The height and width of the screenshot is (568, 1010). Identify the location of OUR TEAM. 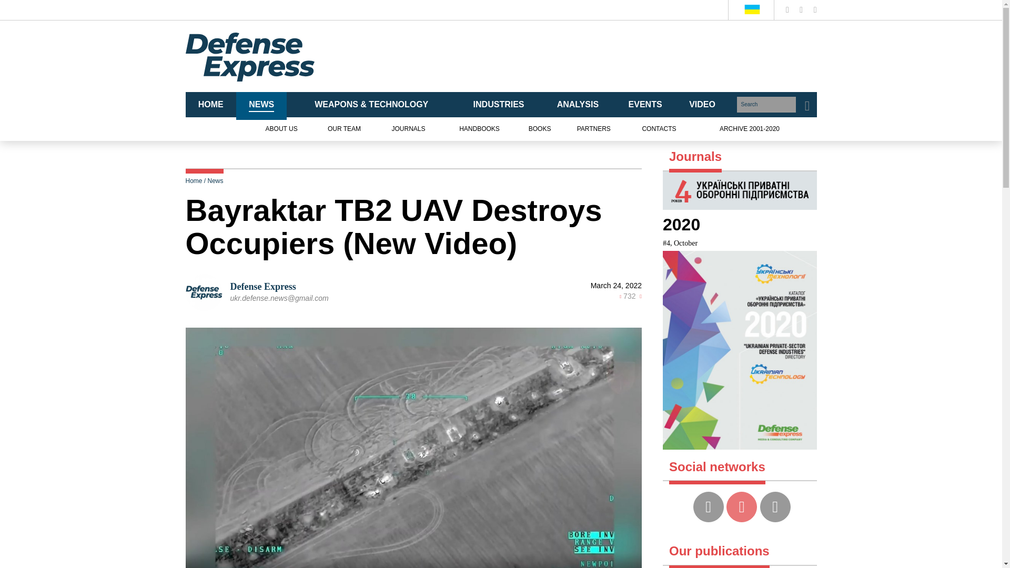
(344, 129).